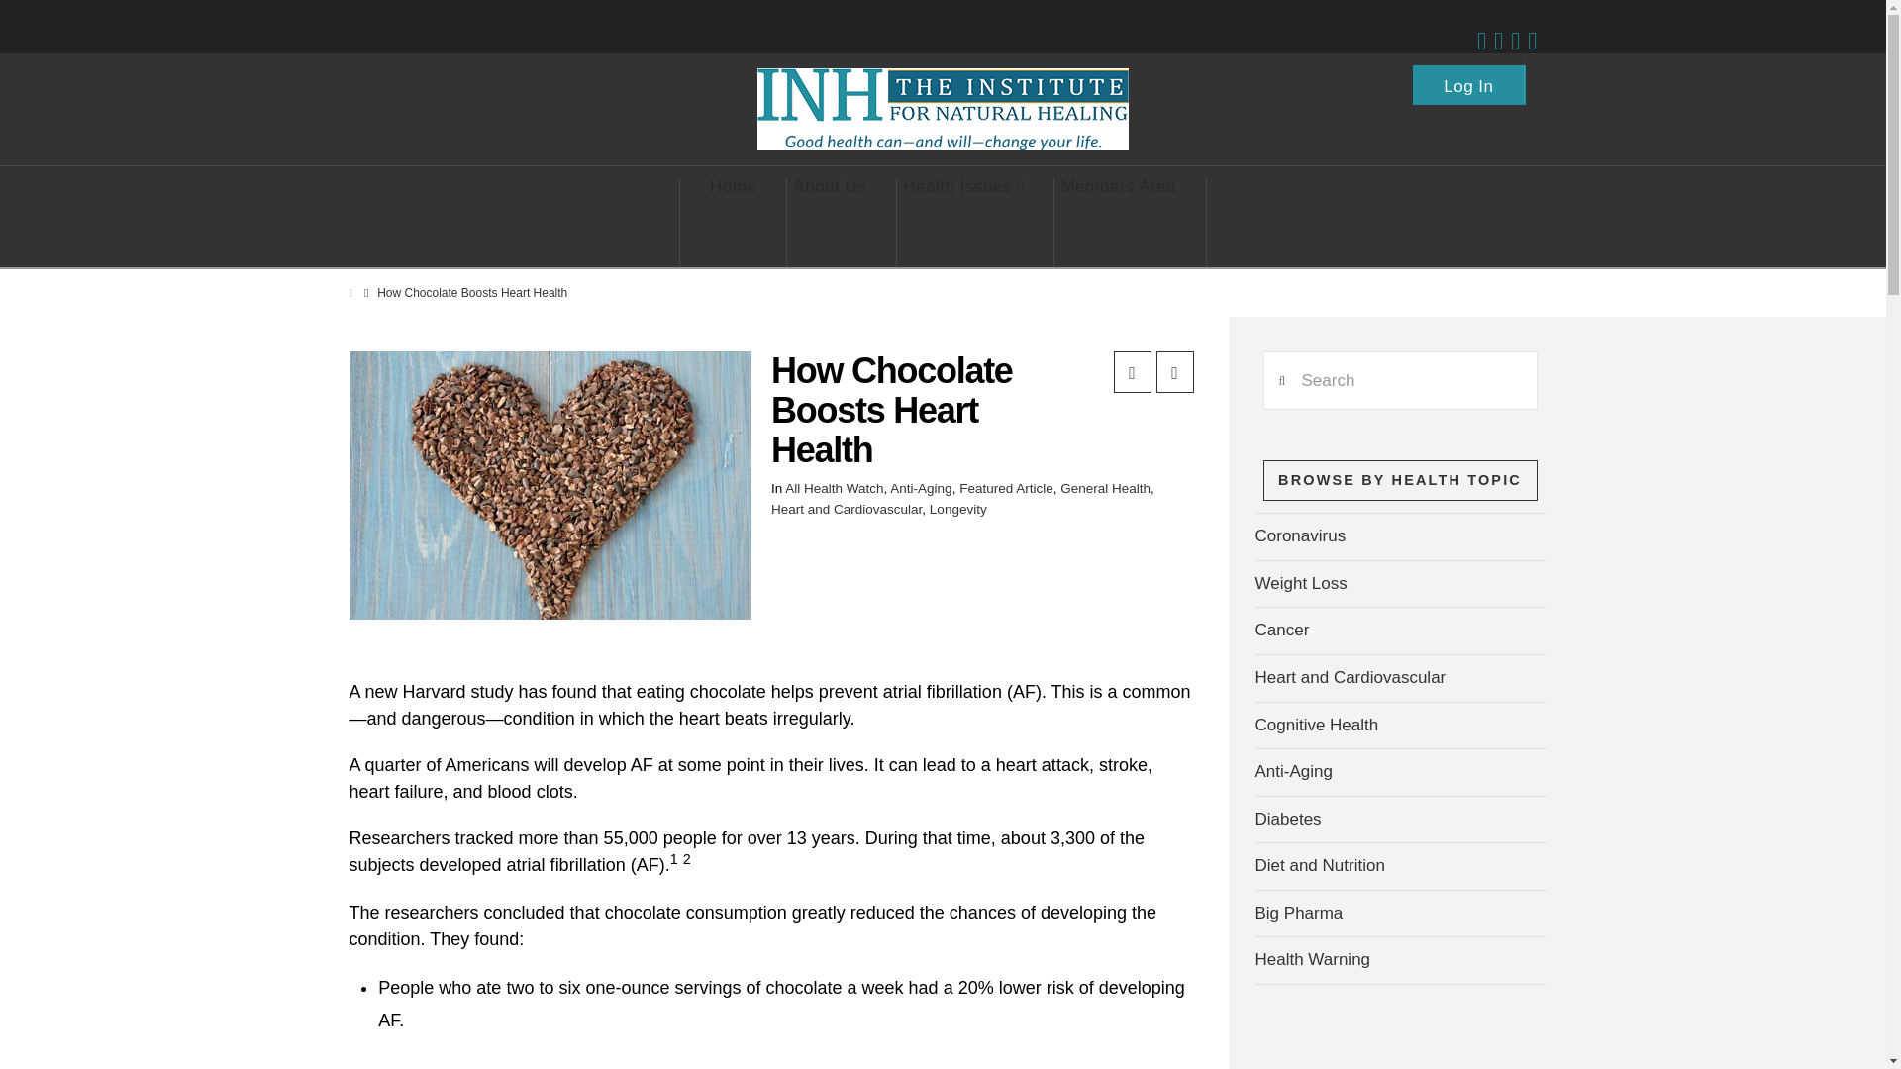 Image resolution: width=1901 pixels, height=1069 pixels. I want to click on Natural Health Breakthroughs from Across the Globe, so click(943, 109).